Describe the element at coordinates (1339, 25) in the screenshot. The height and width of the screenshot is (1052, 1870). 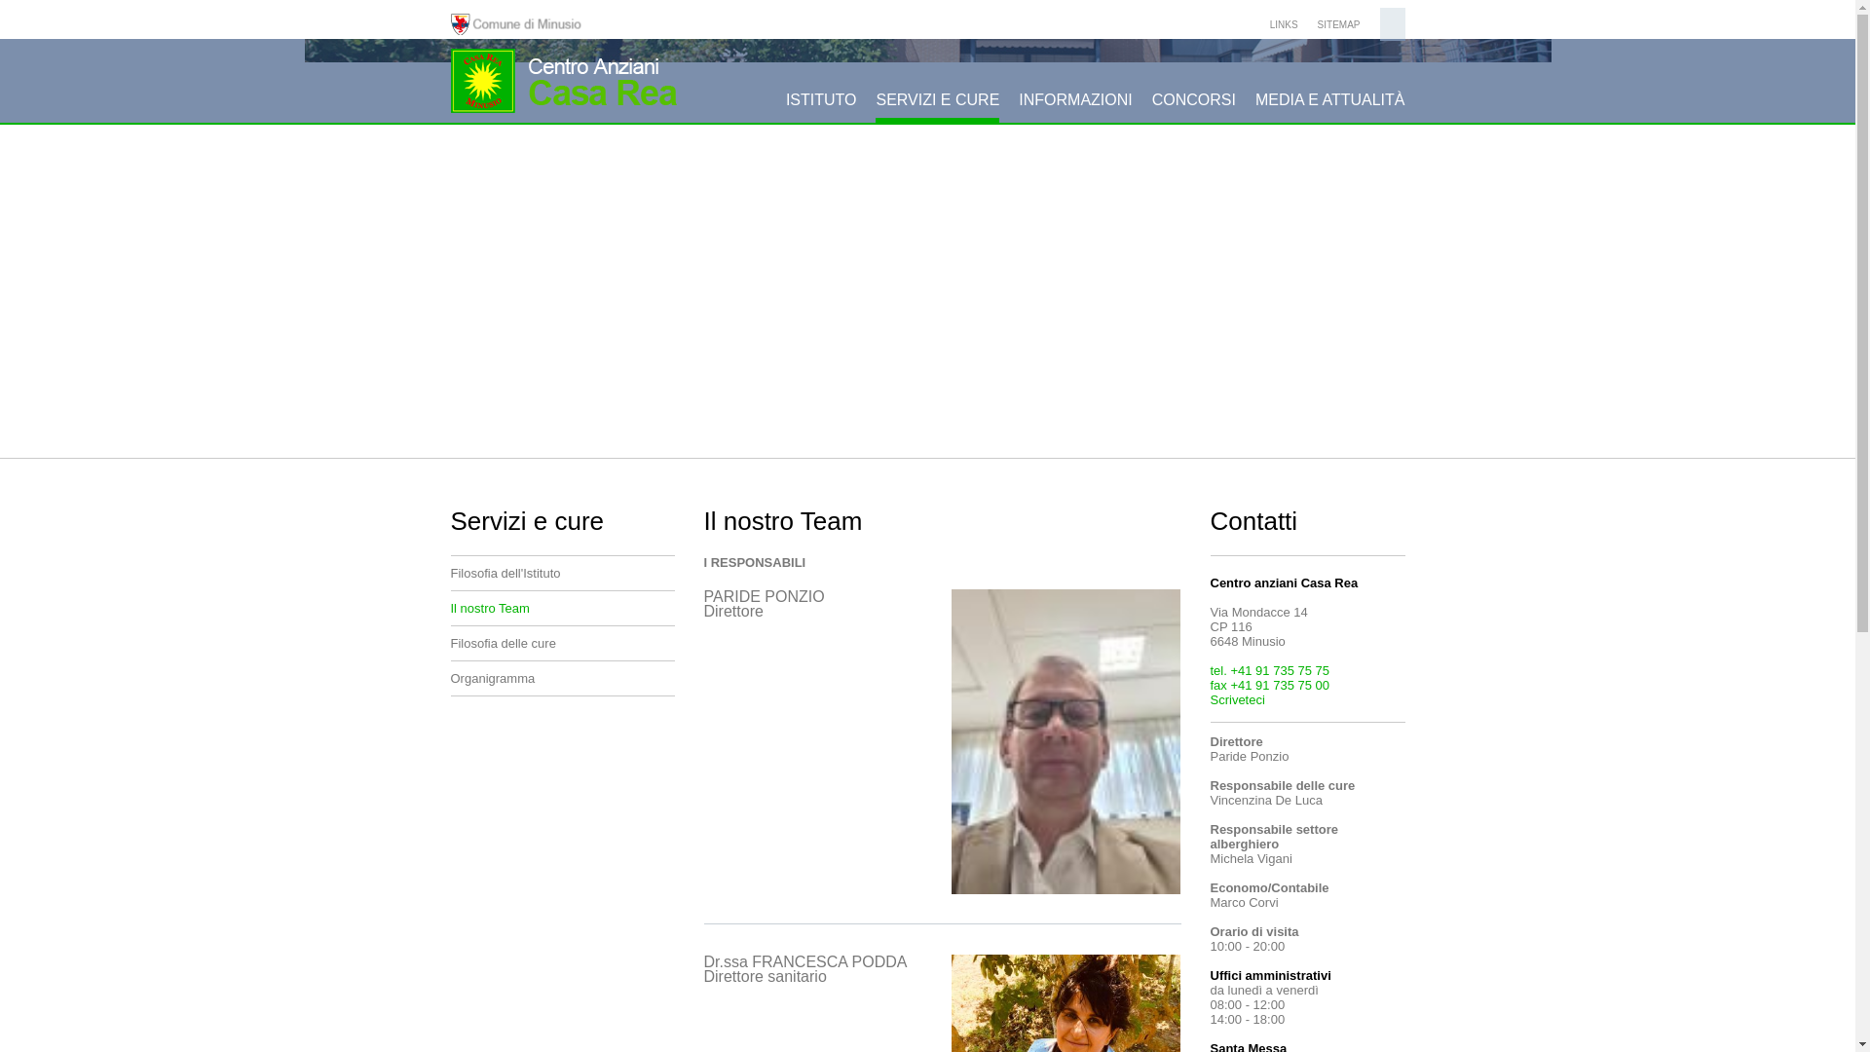
I see `SITEMAP` at that location.